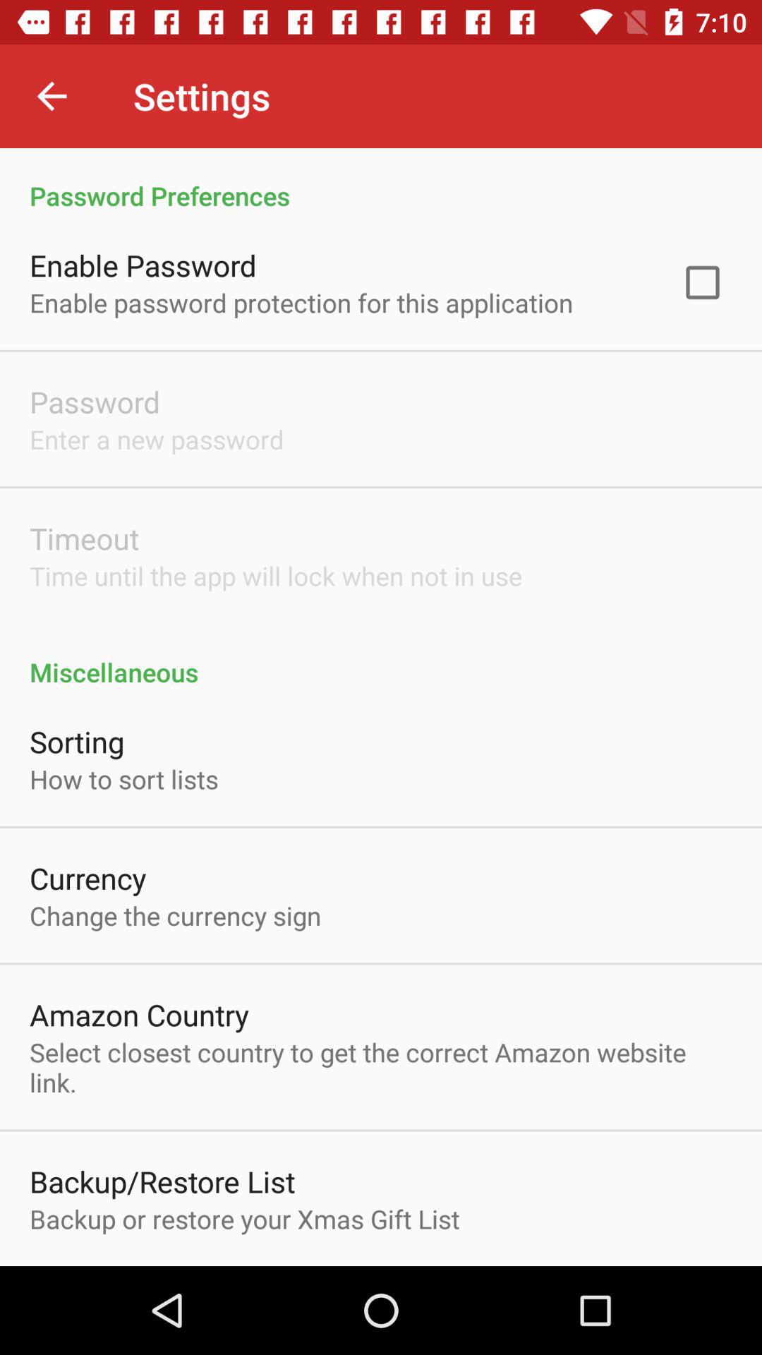  What do you see at coordinates (703, 282) in the screenshot?
I see `choose icon below the password preferences` at bounding box center [703, 282].